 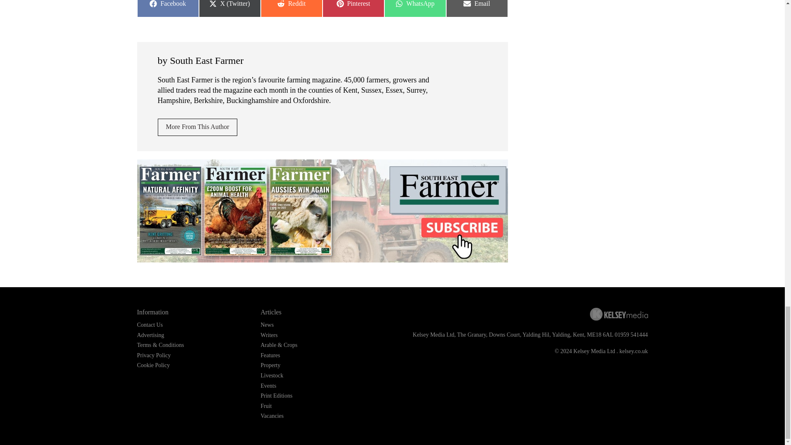 What do you see at coordinates (197, 127) in the screenshot?
I see `More From This Author` at bounding box center [197, 127].